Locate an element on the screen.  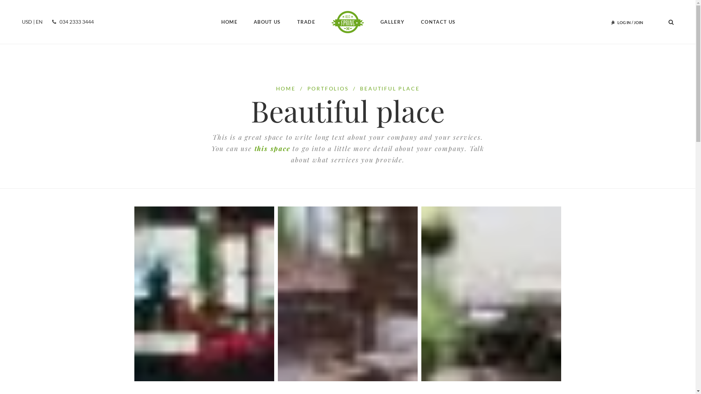
HOME is located at coordinates (229, 22).